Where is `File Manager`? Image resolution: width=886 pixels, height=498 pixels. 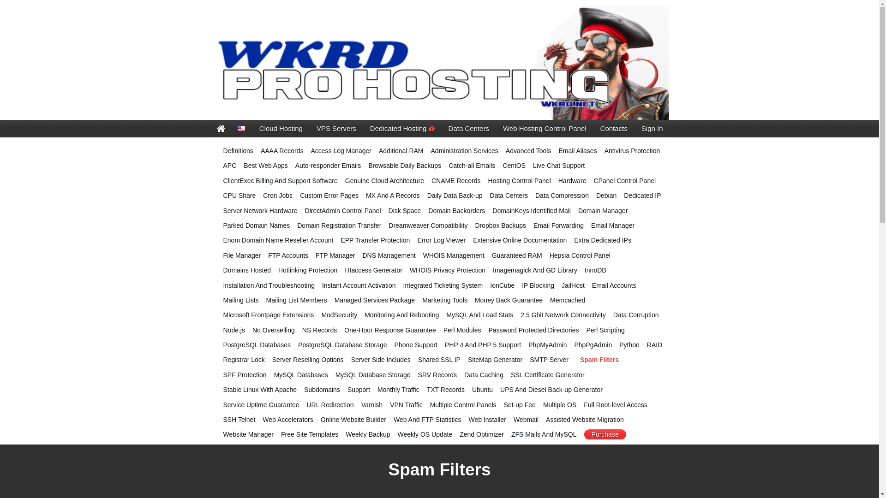
File Manager is located at coordinates (242, 255).